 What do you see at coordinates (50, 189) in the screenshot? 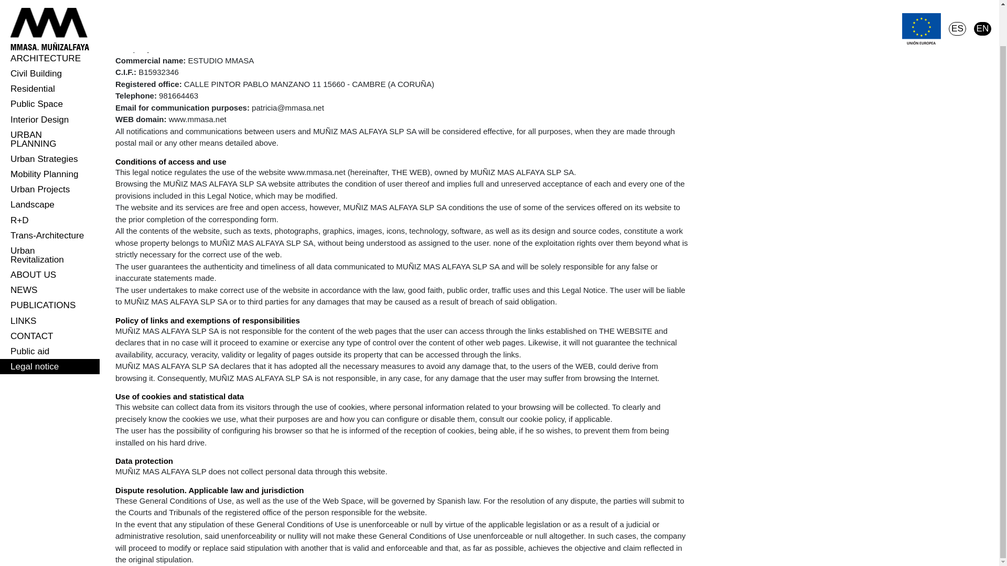
I see `Urban Projects` at bounding box center [50, 189].